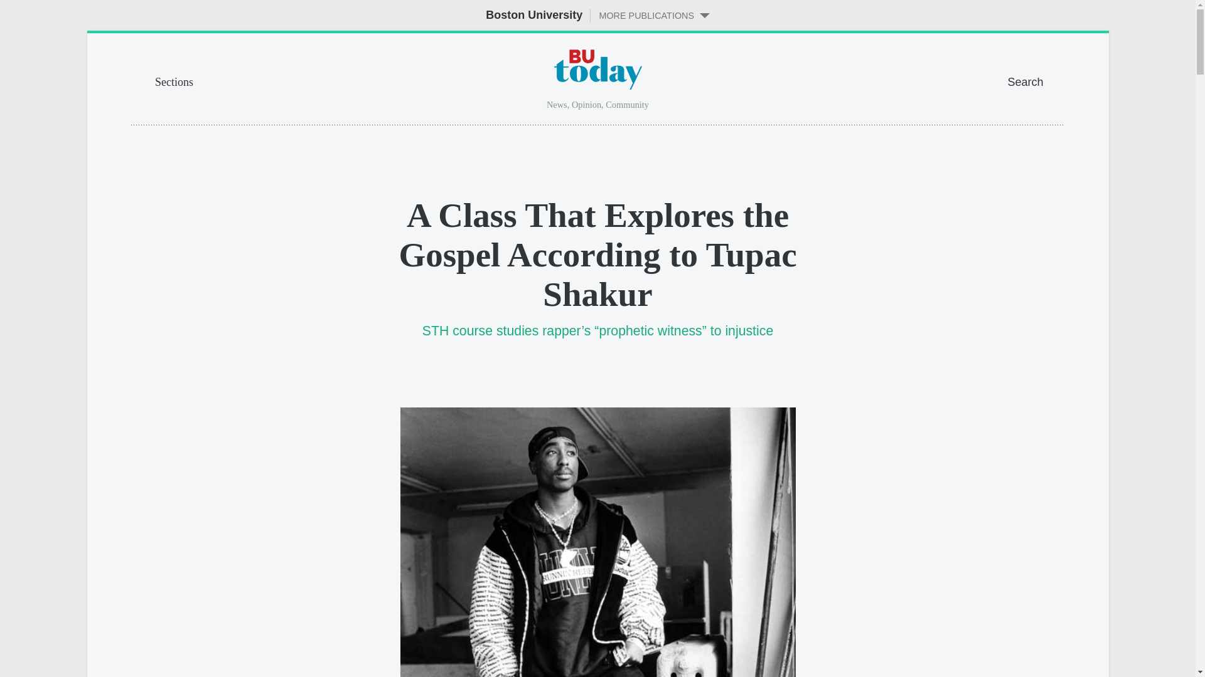 The image size is (1205, 677). I want to click on Boston University, so click(533, 15).